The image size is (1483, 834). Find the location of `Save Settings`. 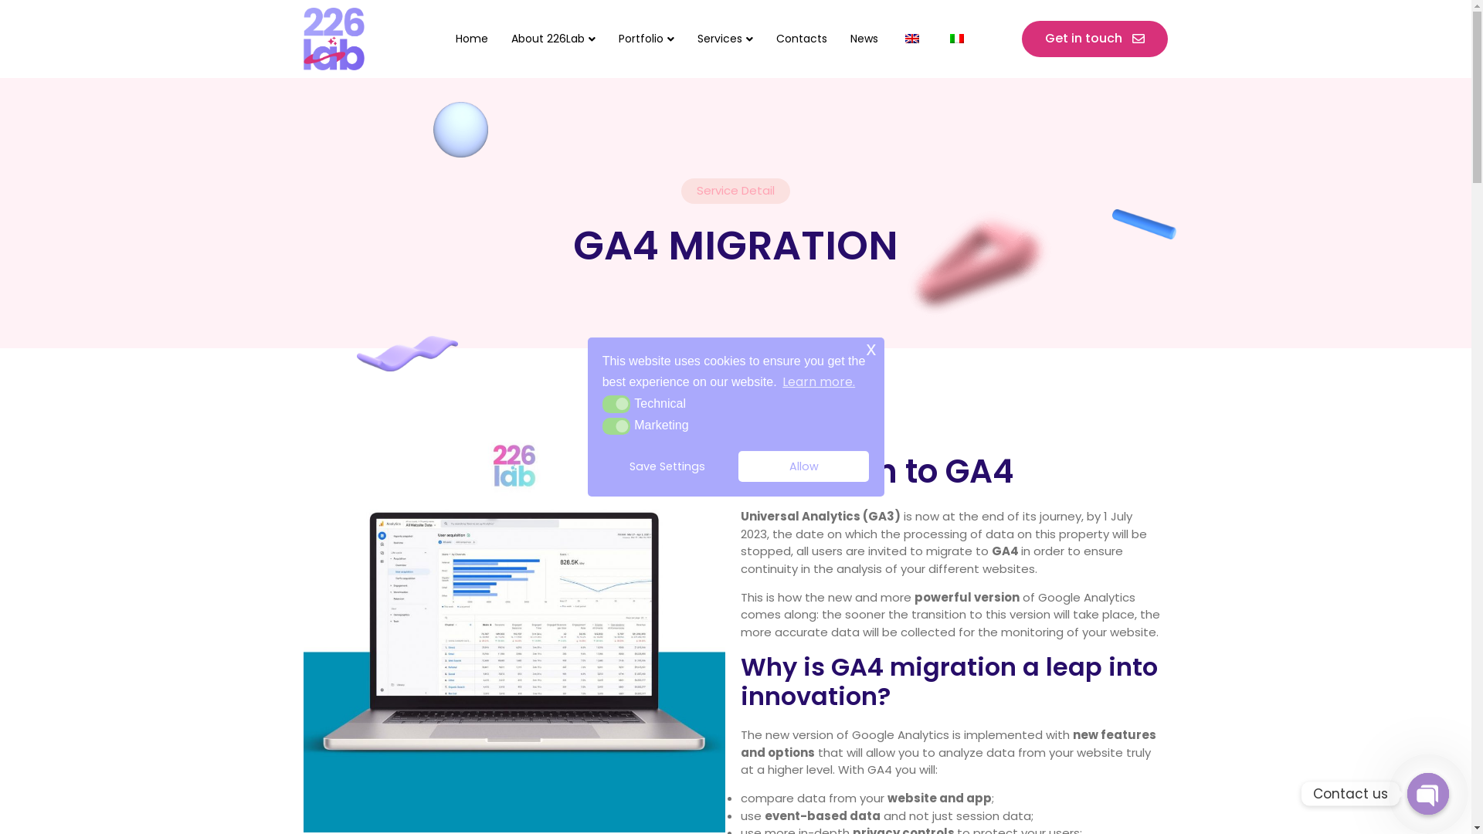

Save Settings is located at coordinates (667, 466).